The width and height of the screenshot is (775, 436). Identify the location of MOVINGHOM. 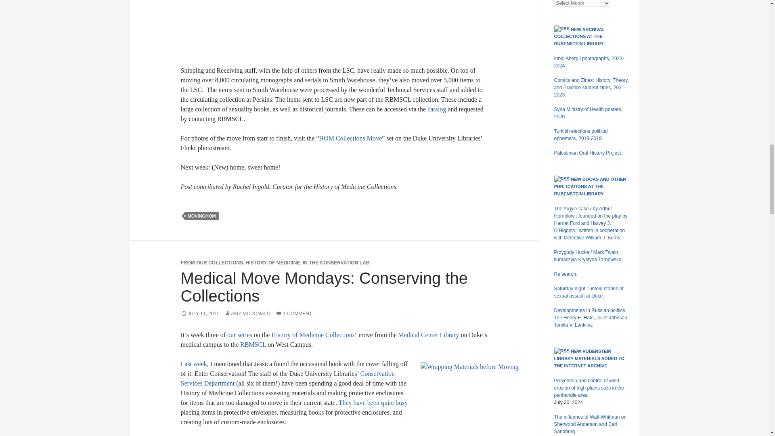
(202, 216).